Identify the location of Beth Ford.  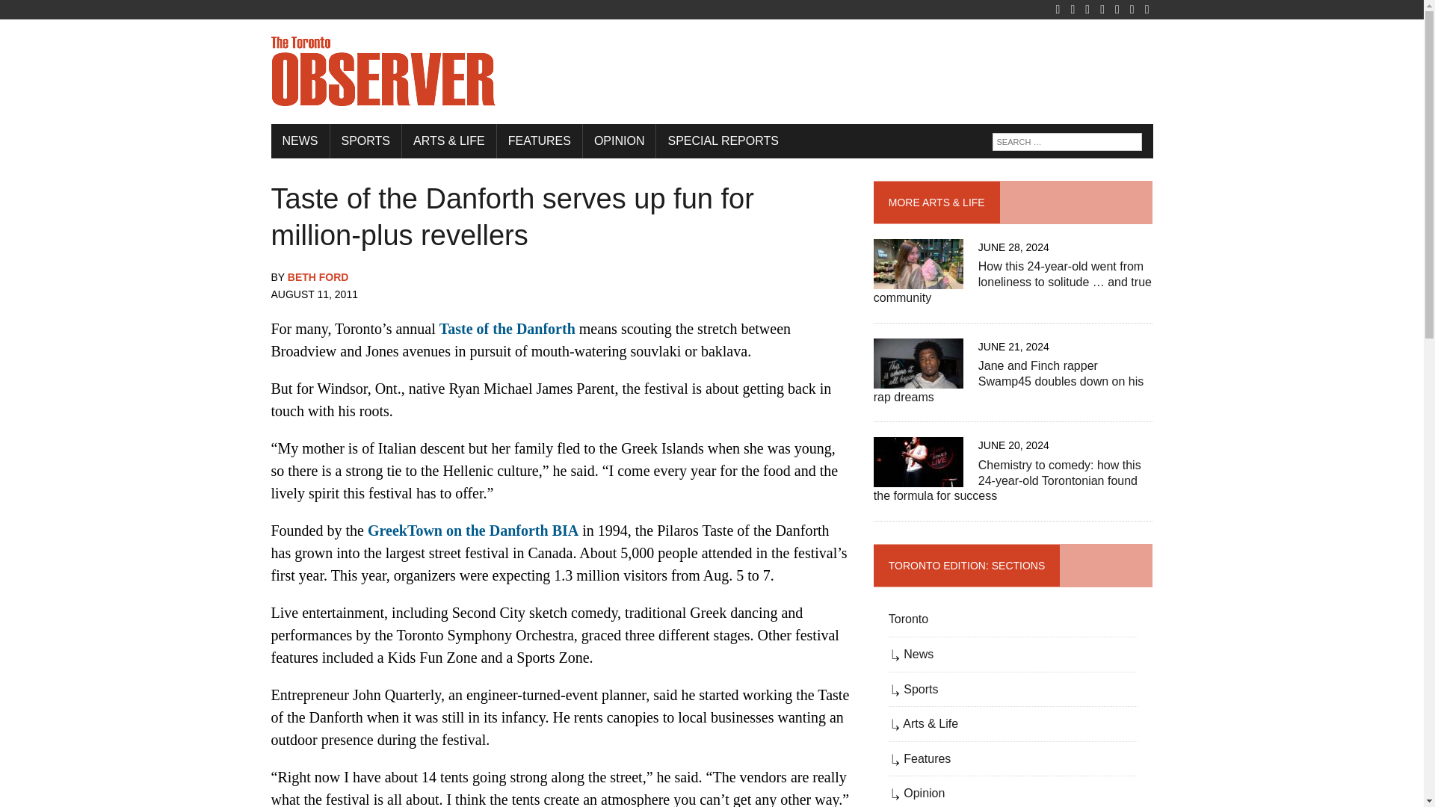
(318, 276).